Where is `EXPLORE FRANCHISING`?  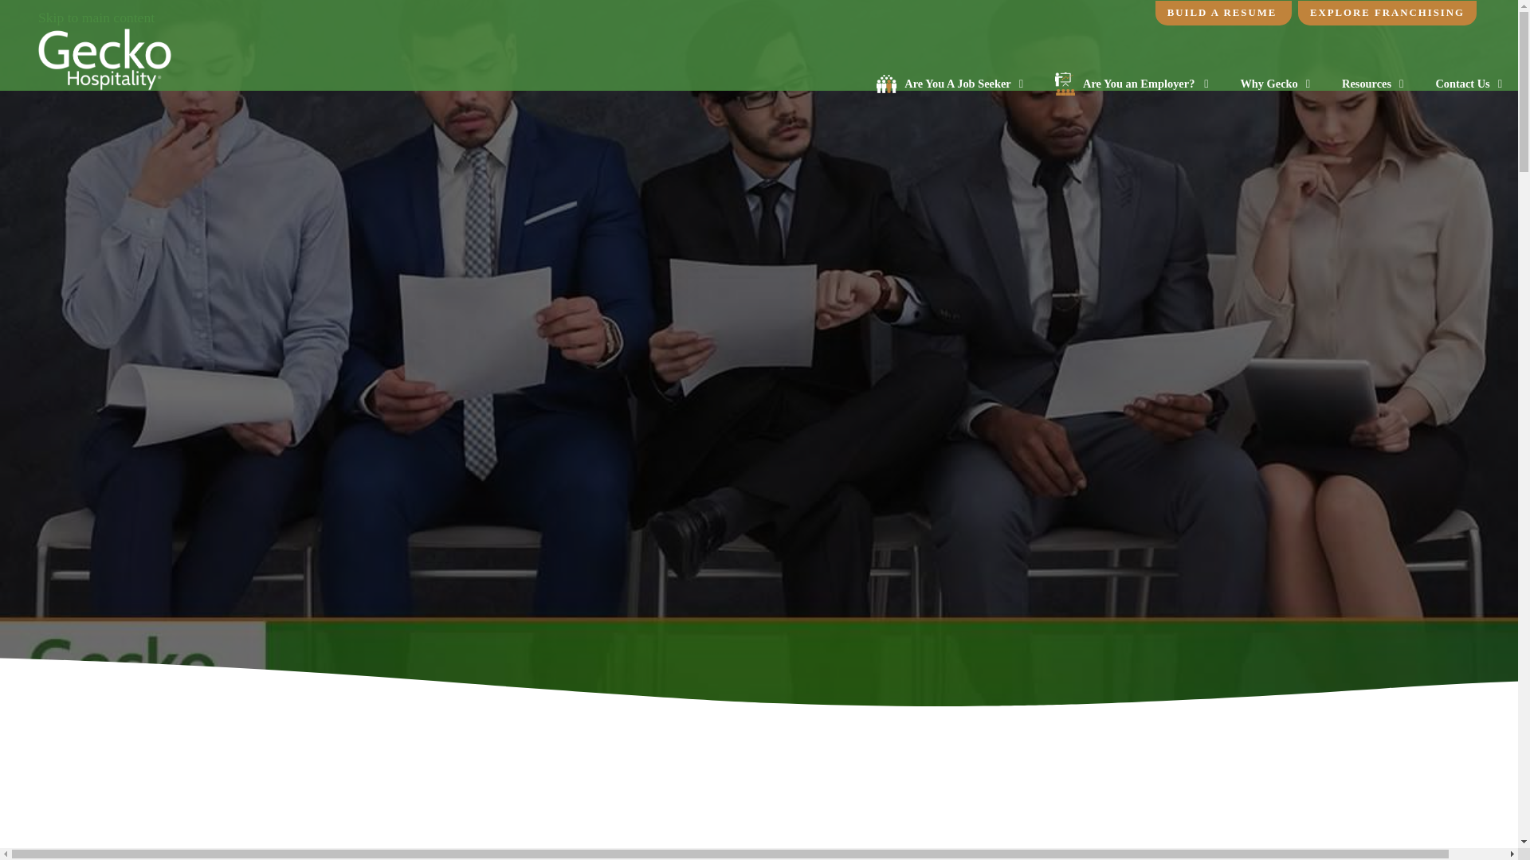 EXPLORE FRANCHISING is located at coordinates (1387, 13).